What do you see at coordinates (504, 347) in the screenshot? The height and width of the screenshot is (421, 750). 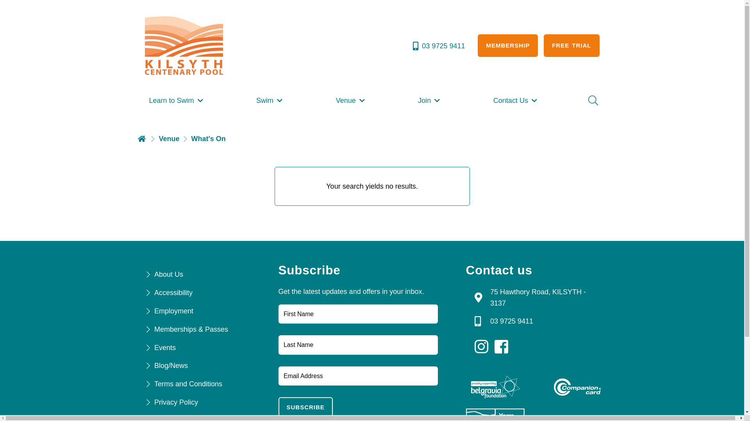 I see ` ` at bounding box center [504, 347].